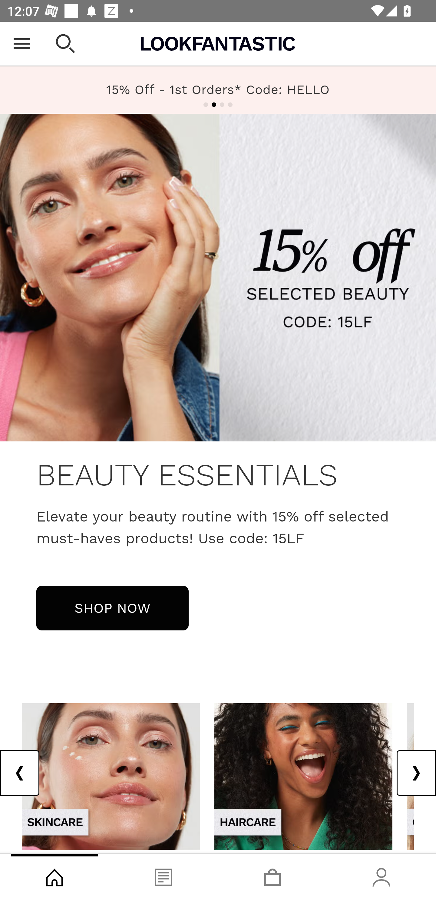 The height and width of the screenshot is (898, 436). What do you see at coordinates (20, 773) in the screenshot?
I see `Previous` at bounding box center [20, 773].